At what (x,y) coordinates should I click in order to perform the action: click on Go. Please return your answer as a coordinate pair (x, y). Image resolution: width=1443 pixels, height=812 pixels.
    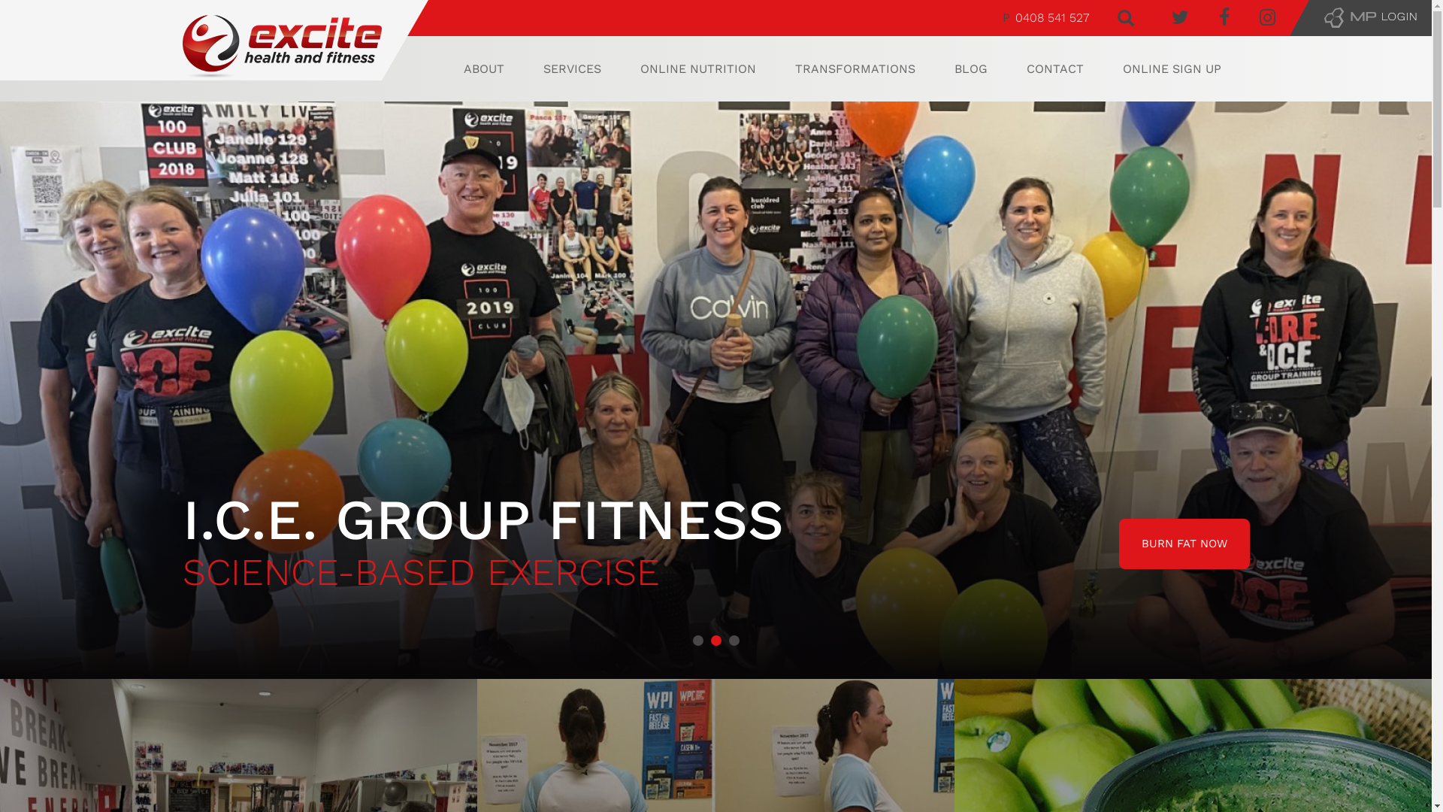
    Looking at the image, I should click on (12, 20).